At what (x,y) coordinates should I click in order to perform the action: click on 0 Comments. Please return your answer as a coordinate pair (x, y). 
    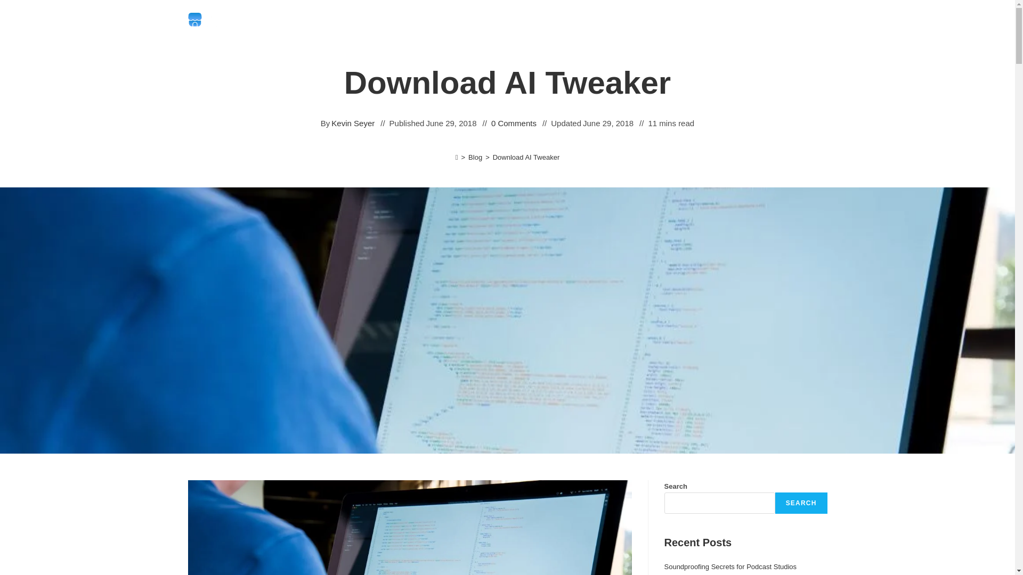
    Looking at the image, I should click on (514, 124).